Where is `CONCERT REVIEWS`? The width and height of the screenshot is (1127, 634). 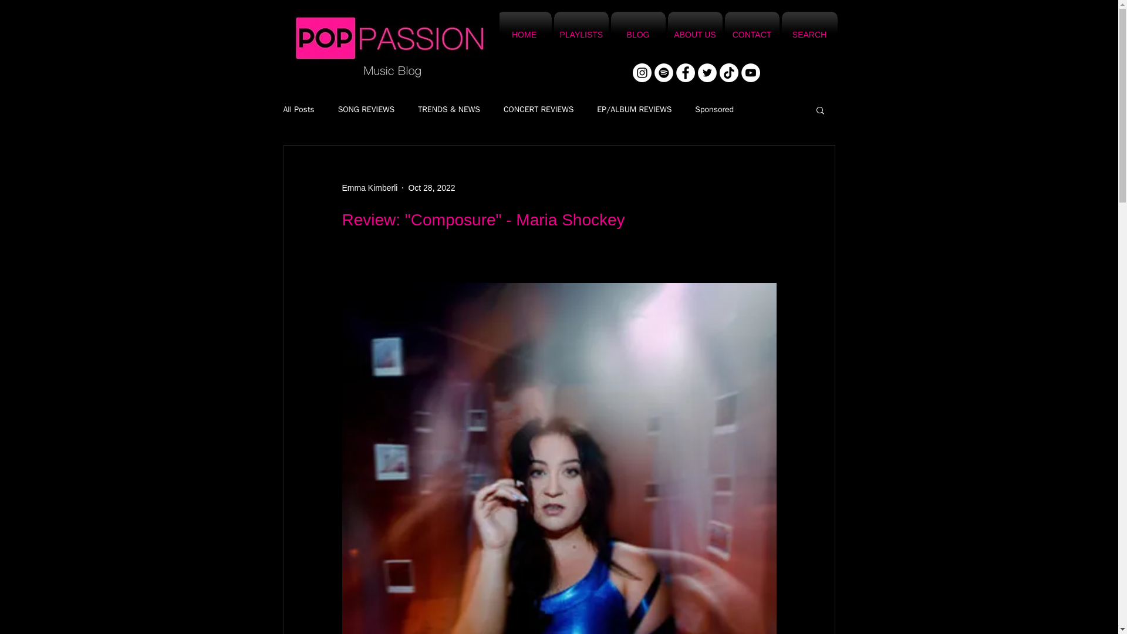
CONCERT REVIEWS is located at coordinates (539, 109).